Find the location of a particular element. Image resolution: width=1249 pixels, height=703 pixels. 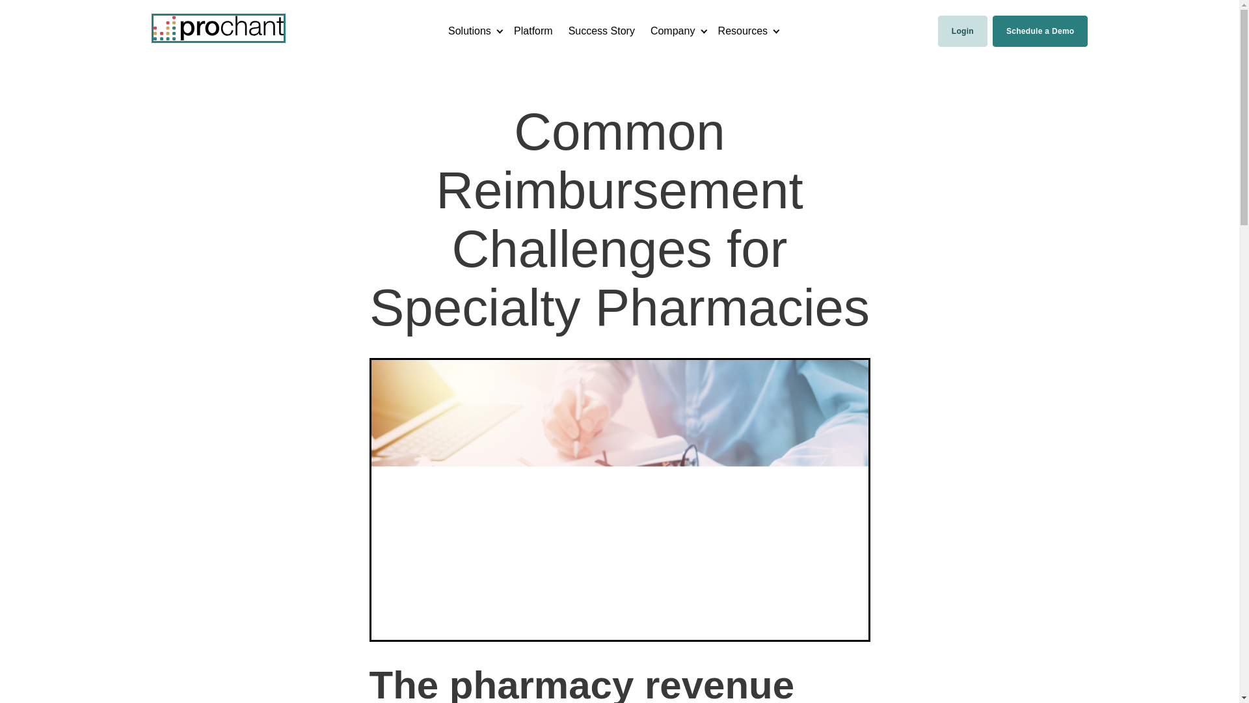

Platform is located at coordinates (533, 31).